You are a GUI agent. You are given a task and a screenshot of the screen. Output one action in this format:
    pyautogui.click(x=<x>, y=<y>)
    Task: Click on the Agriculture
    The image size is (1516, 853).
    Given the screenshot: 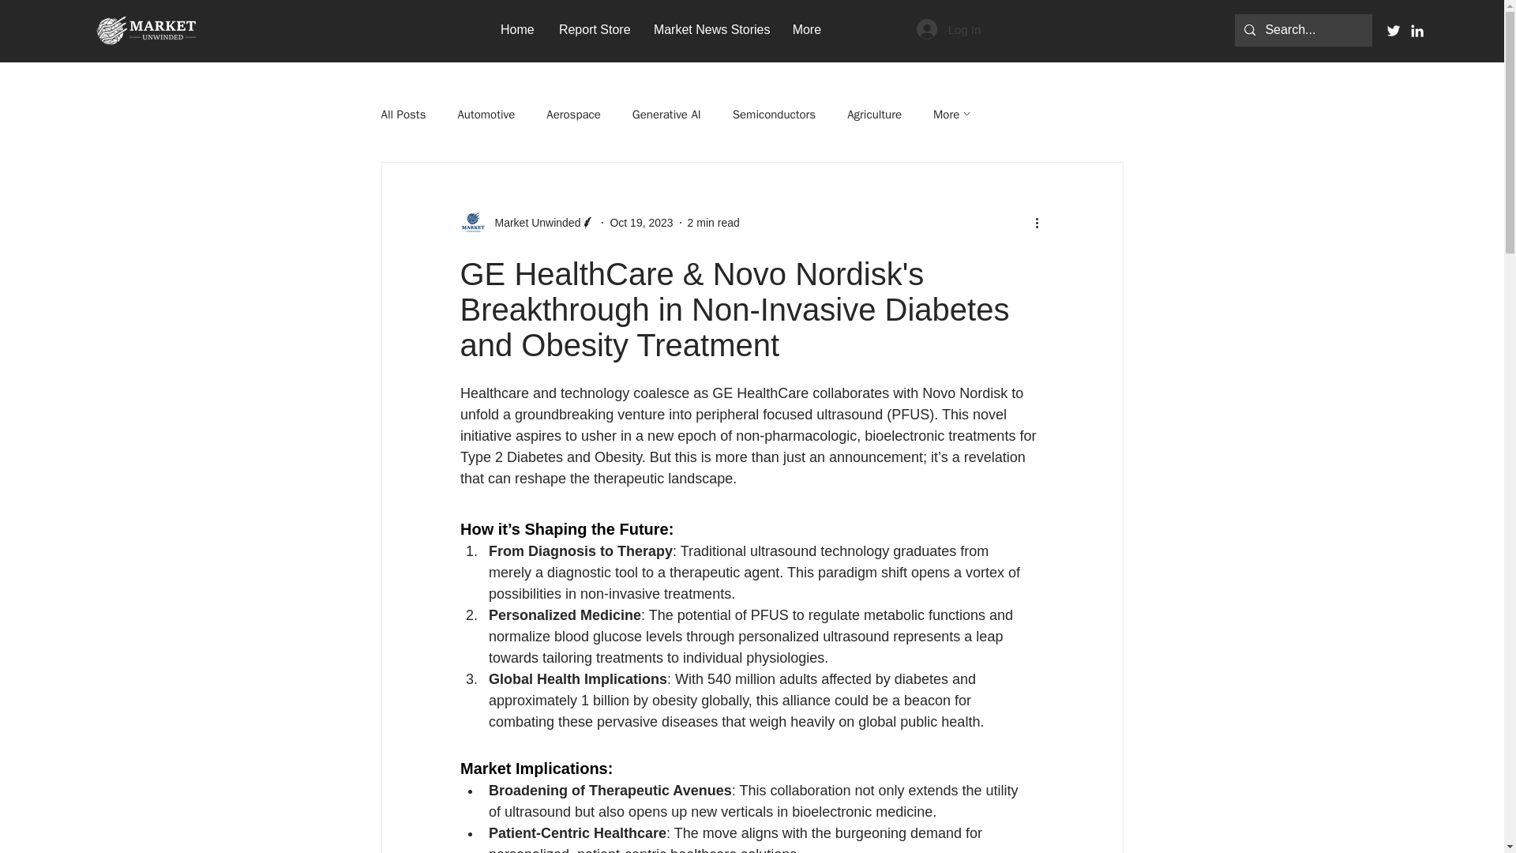 What is the action you would take?
    pyautogui.click(x=875, y=115)
    